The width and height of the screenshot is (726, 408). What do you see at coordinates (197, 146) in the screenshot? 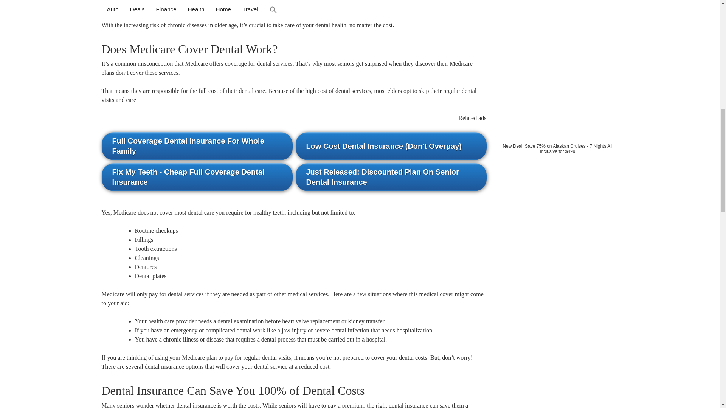
I see `Full Coverage Dental Insurance For Whole Family` at bounding box center [197, 146].